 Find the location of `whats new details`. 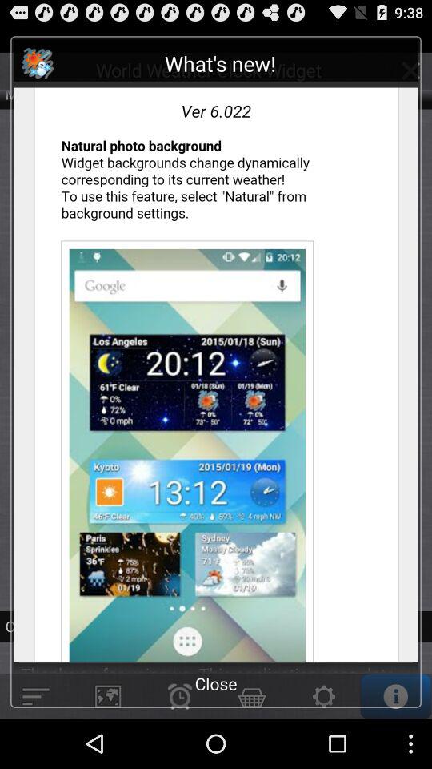

whats new details is located at coordinates (216, 356).